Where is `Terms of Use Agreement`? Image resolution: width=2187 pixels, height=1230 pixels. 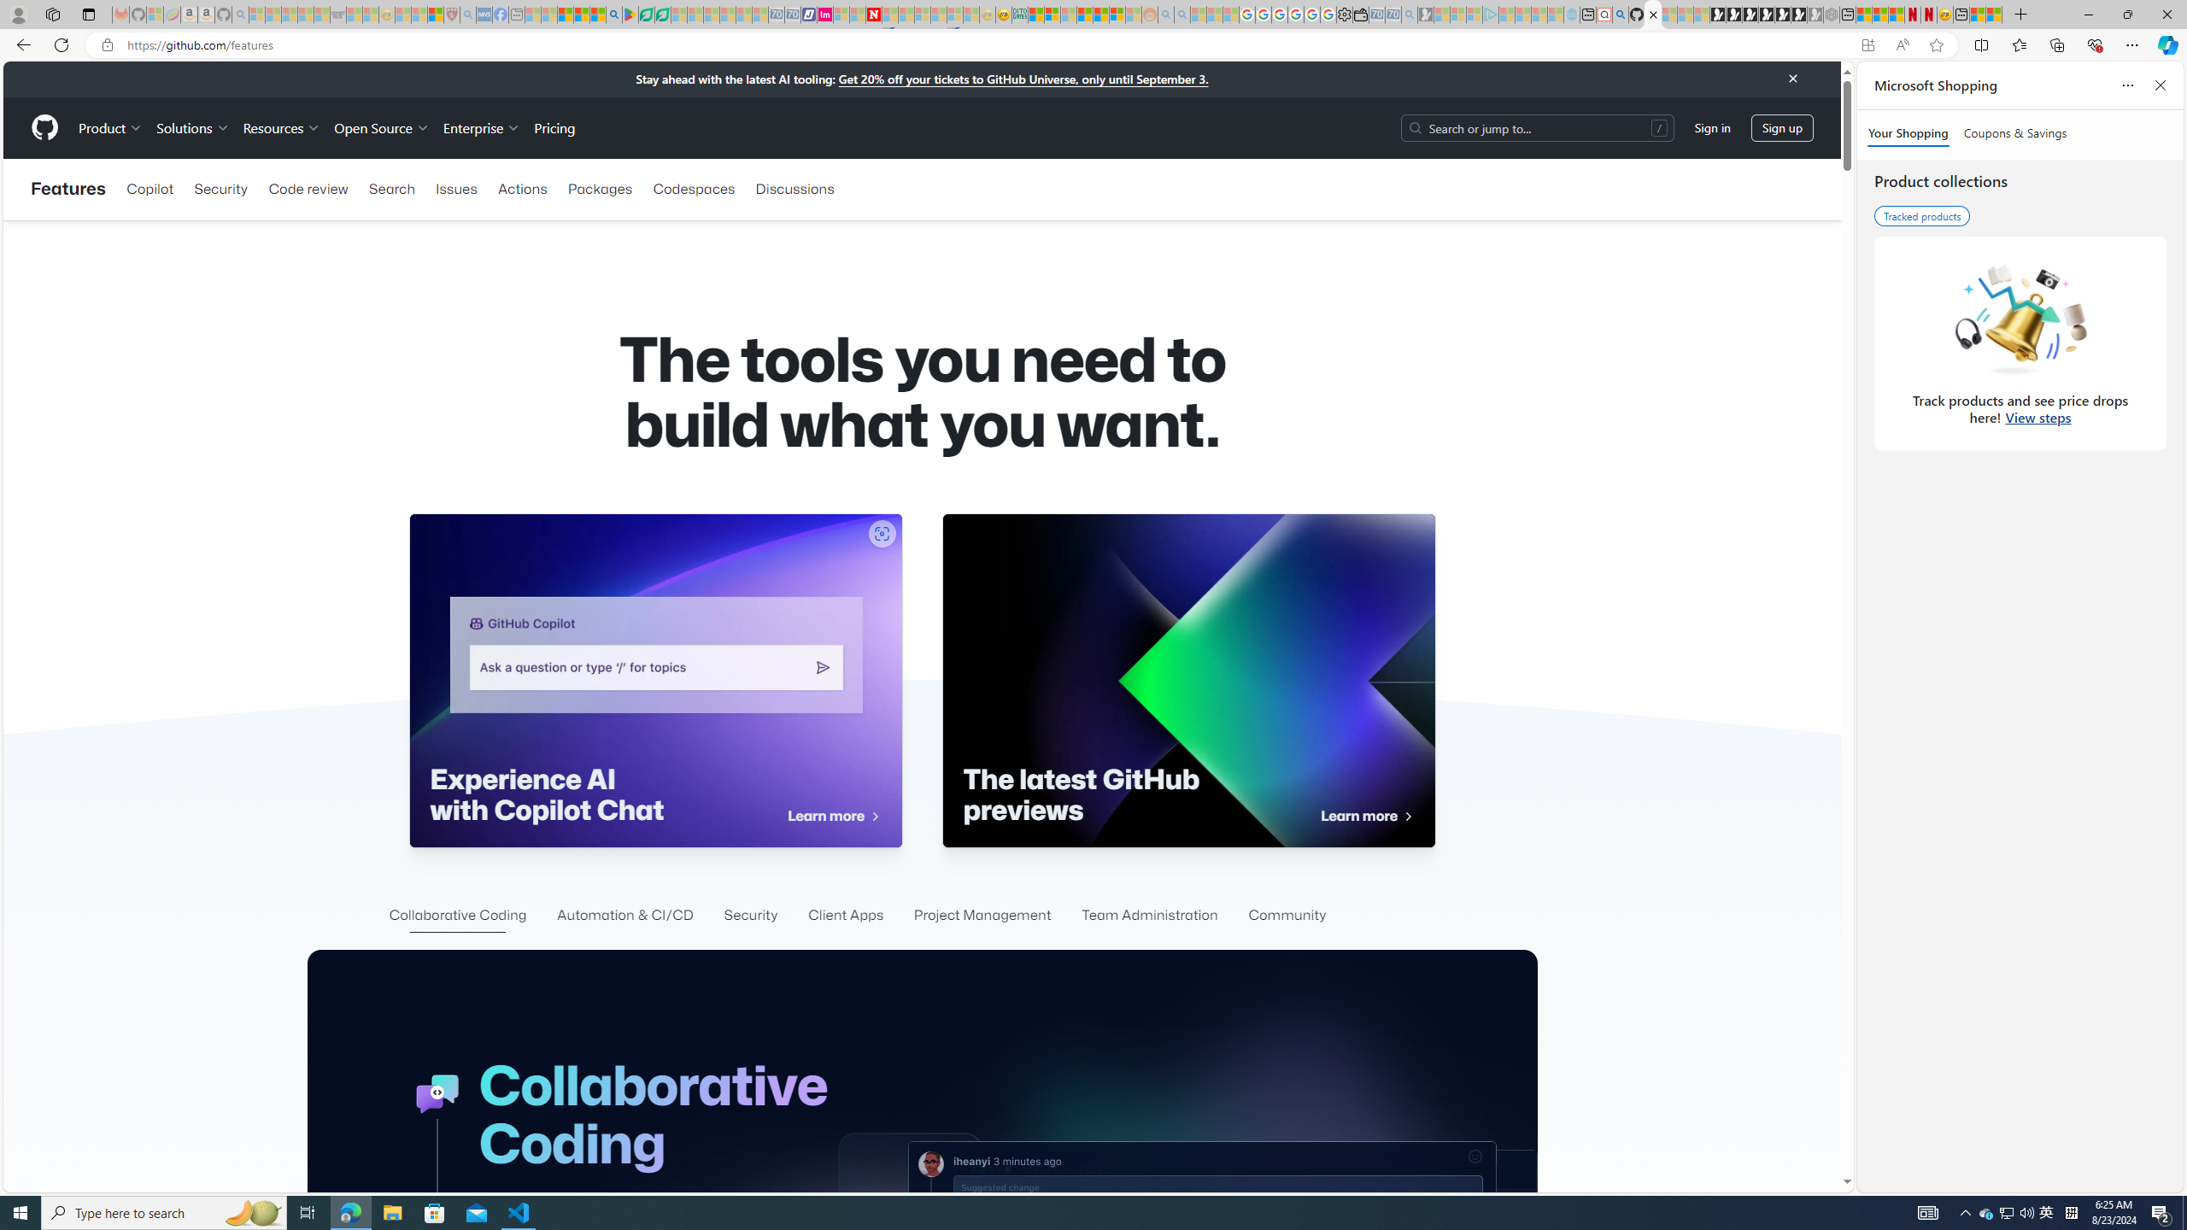 Terms of Use Agreement is located at coordinates (647, 15).